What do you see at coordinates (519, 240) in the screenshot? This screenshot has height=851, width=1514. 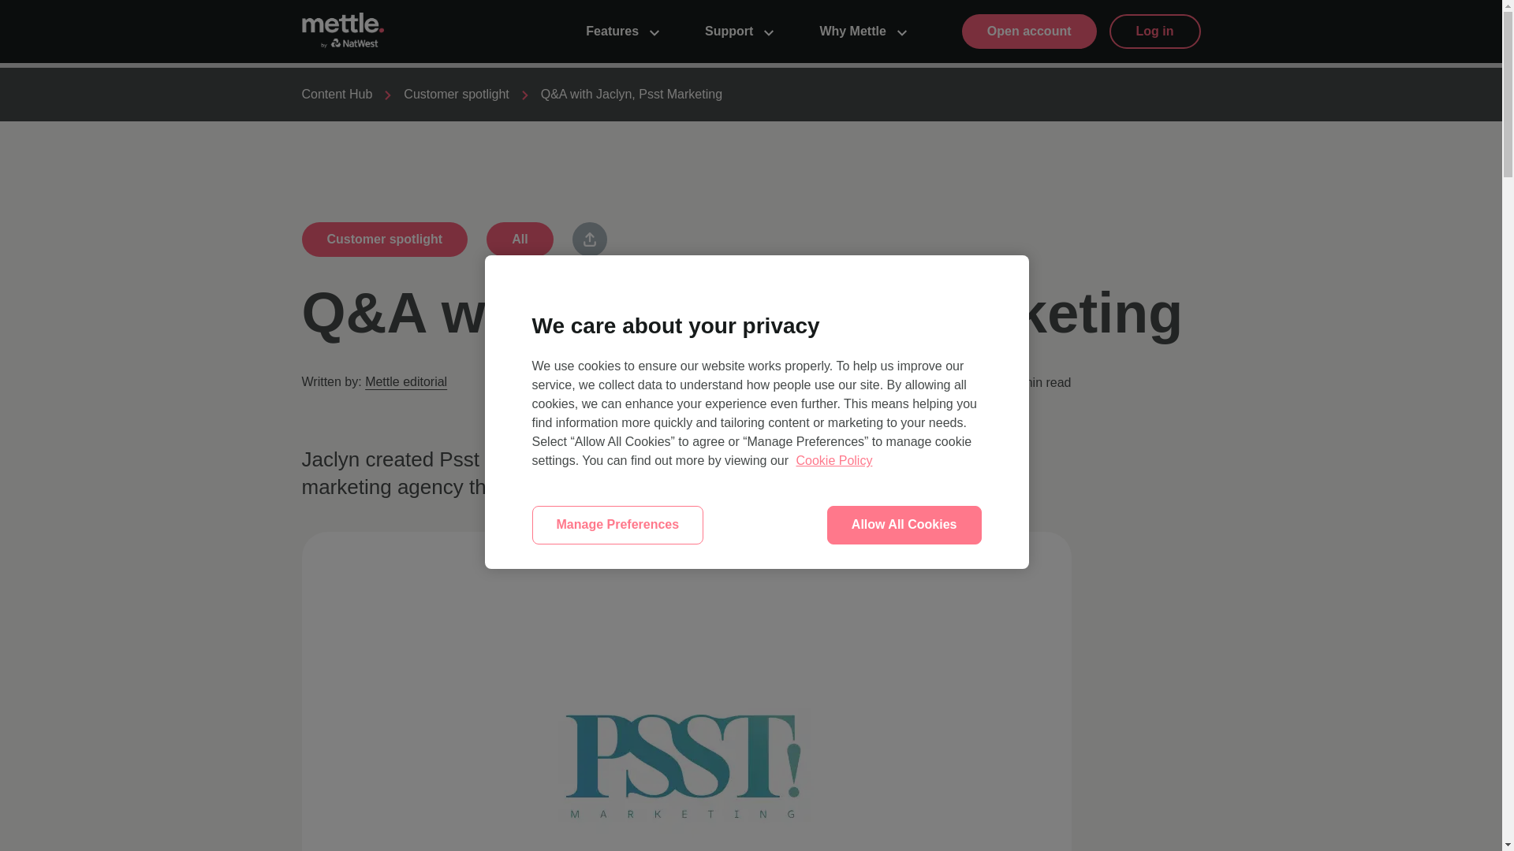 I see `All` at bounding box center [519, 240].